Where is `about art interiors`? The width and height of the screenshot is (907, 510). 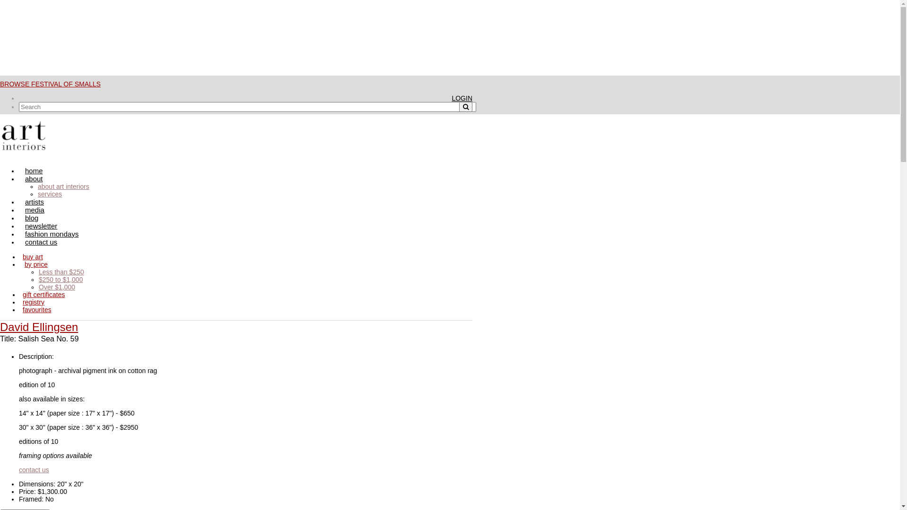
about art interiors is located at coordinates (63, 187).